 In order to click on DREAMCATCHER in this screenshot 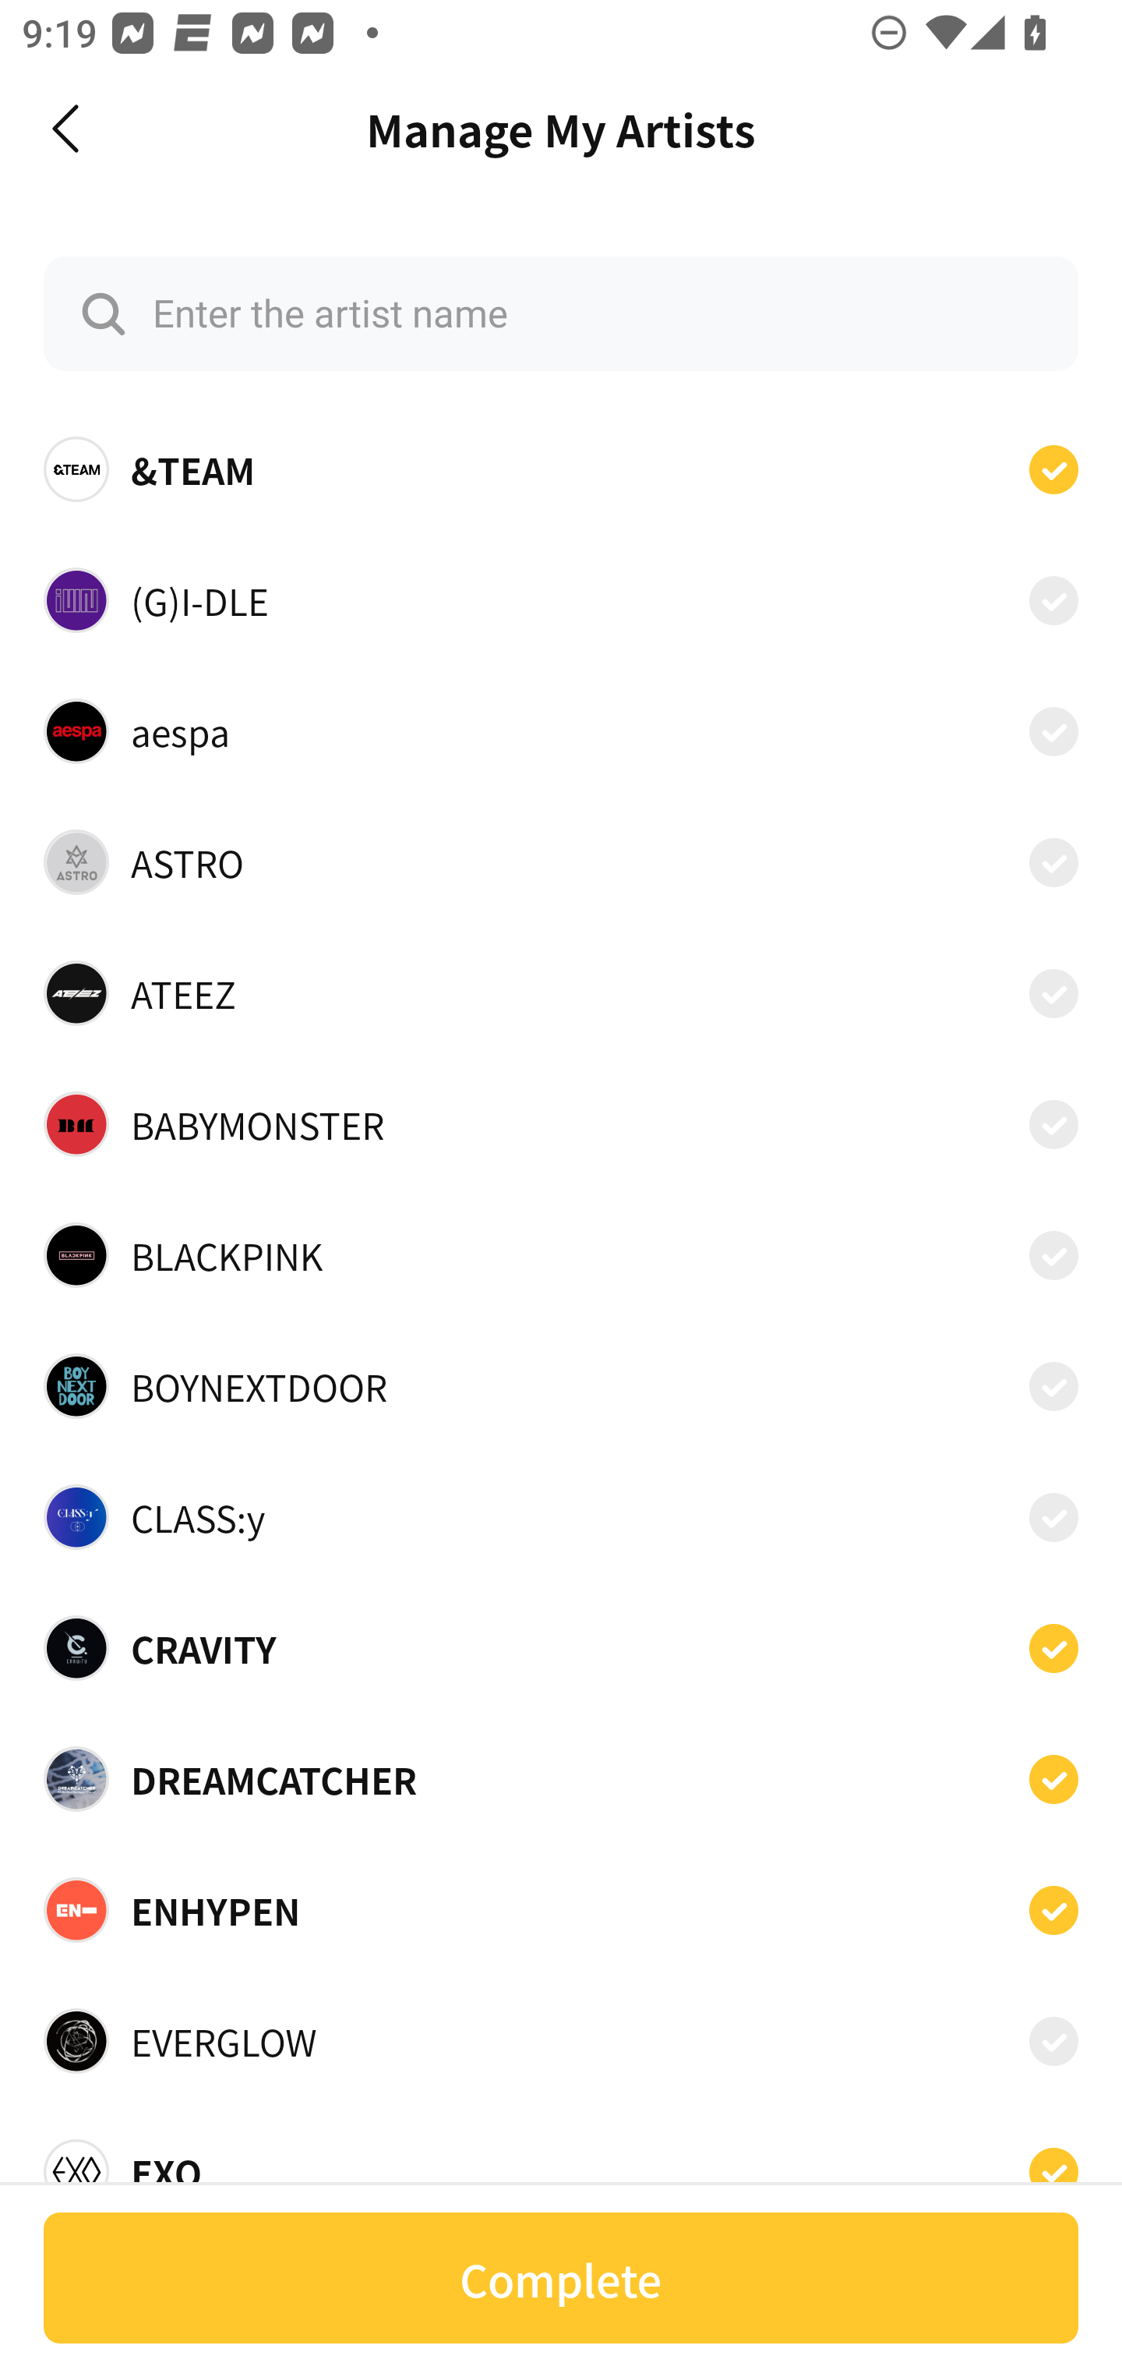, I will do `click(561, 1778)`.